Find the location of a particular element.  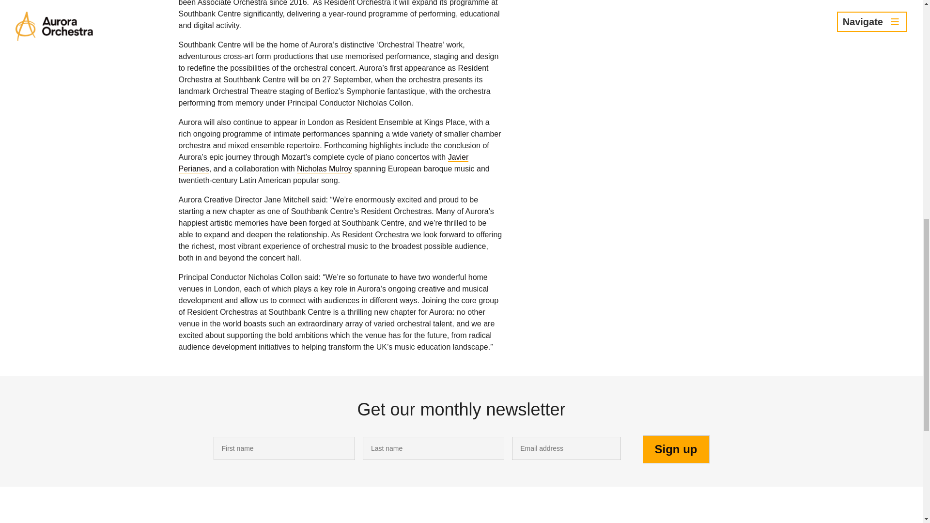

Nicholas Mulroy is located at coordinates (325, 169).